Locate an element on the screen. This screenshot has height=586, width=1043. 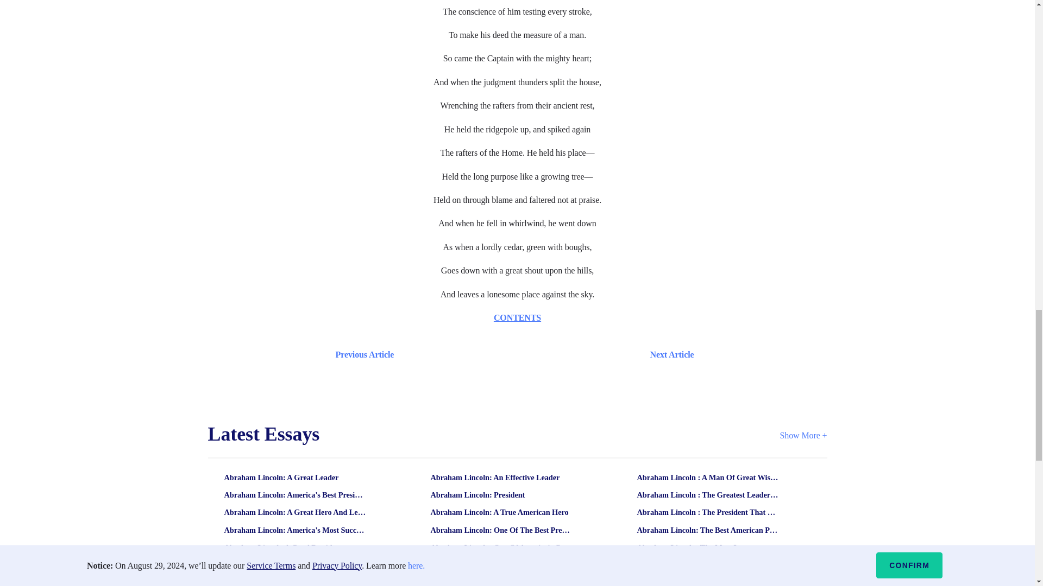
Abraham Lincoln : The Greatest Leaders Of All Time is located at coordinates (708, 495).